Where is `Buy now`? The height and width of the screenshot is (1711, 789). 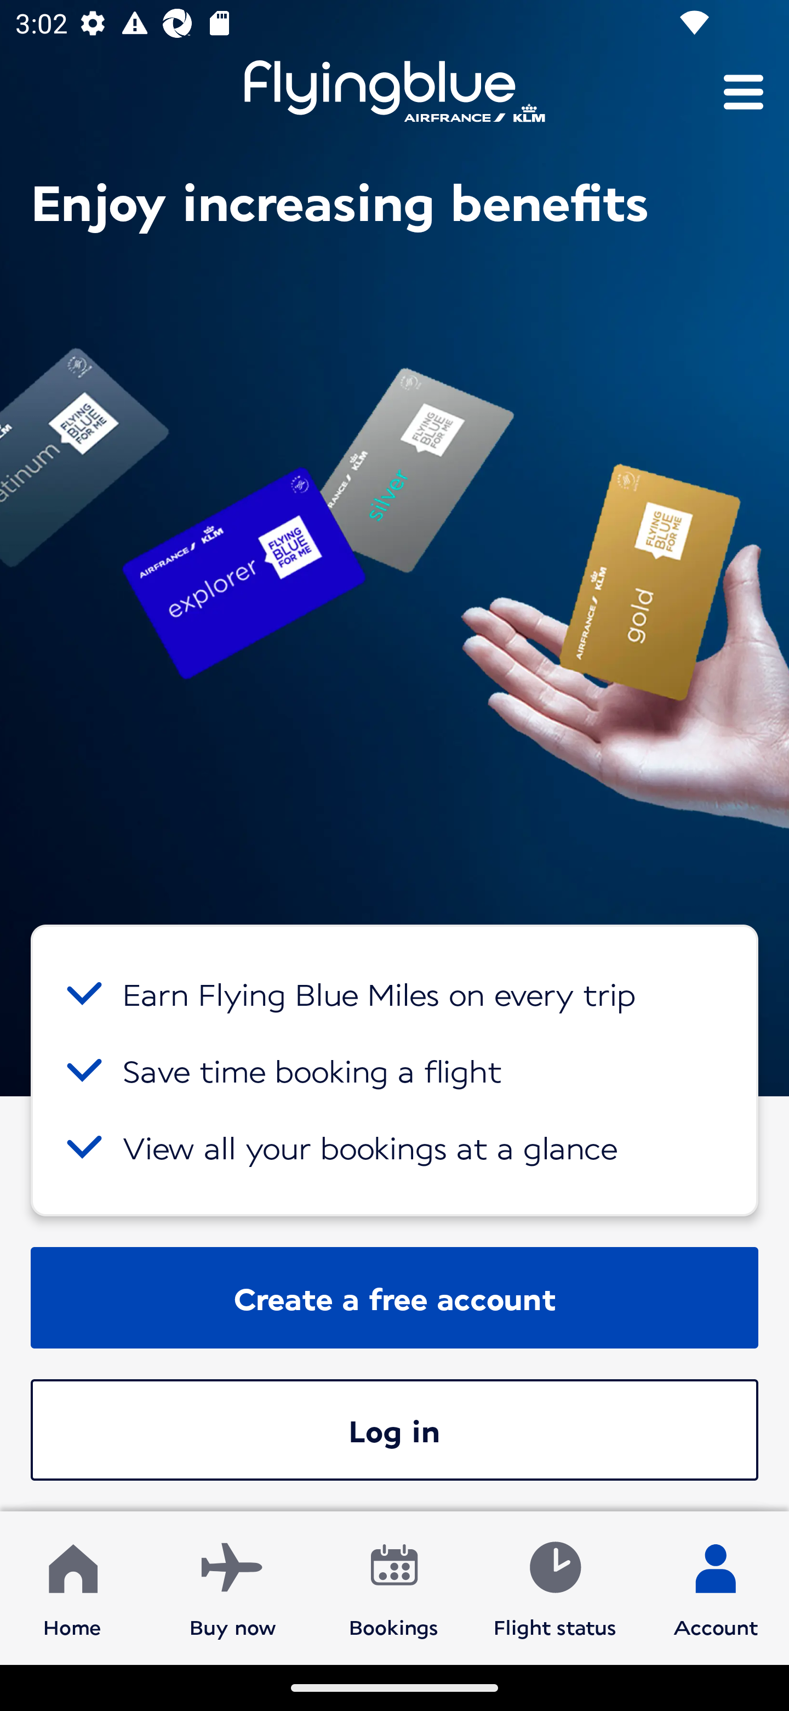 Buy now is located at coordinates (233, 1587).